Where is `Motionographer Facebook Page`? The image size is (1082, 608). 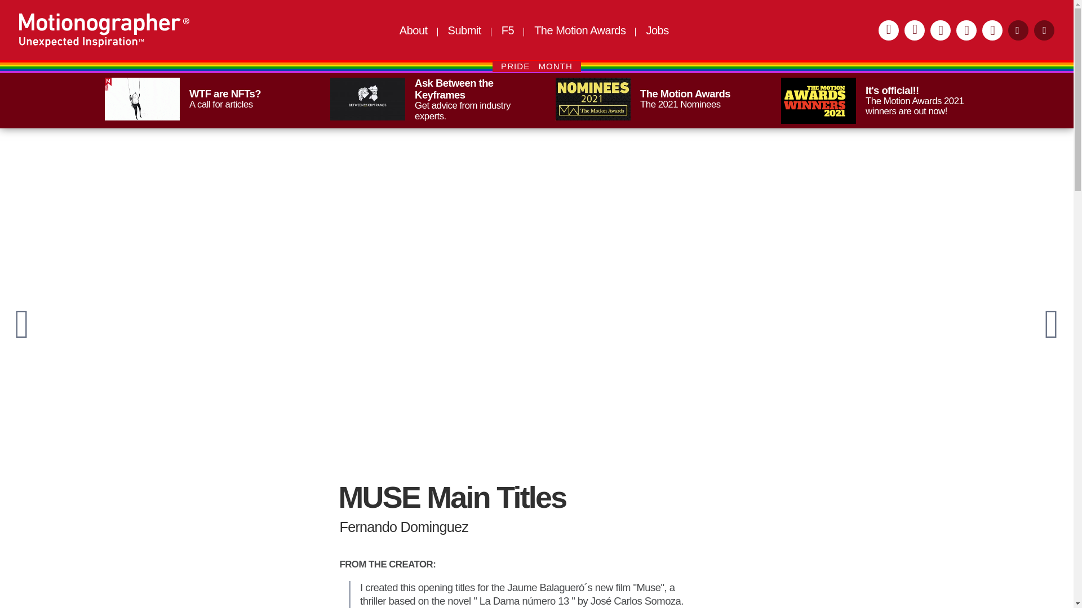 Motionographer Facebook Page is located at coordinates (966, 30).